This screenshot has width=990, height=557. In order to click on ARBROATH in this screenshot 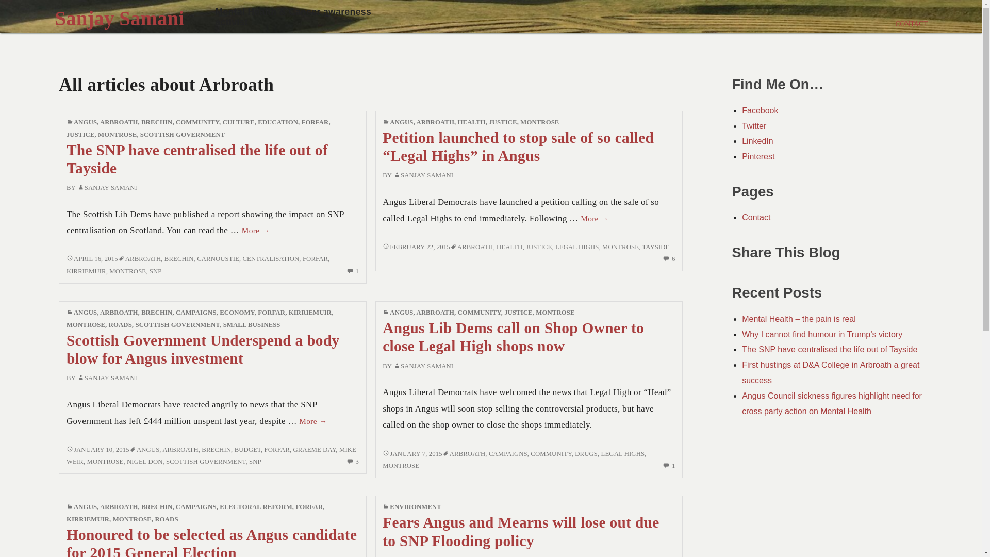, I will do `click(143, 258)`.